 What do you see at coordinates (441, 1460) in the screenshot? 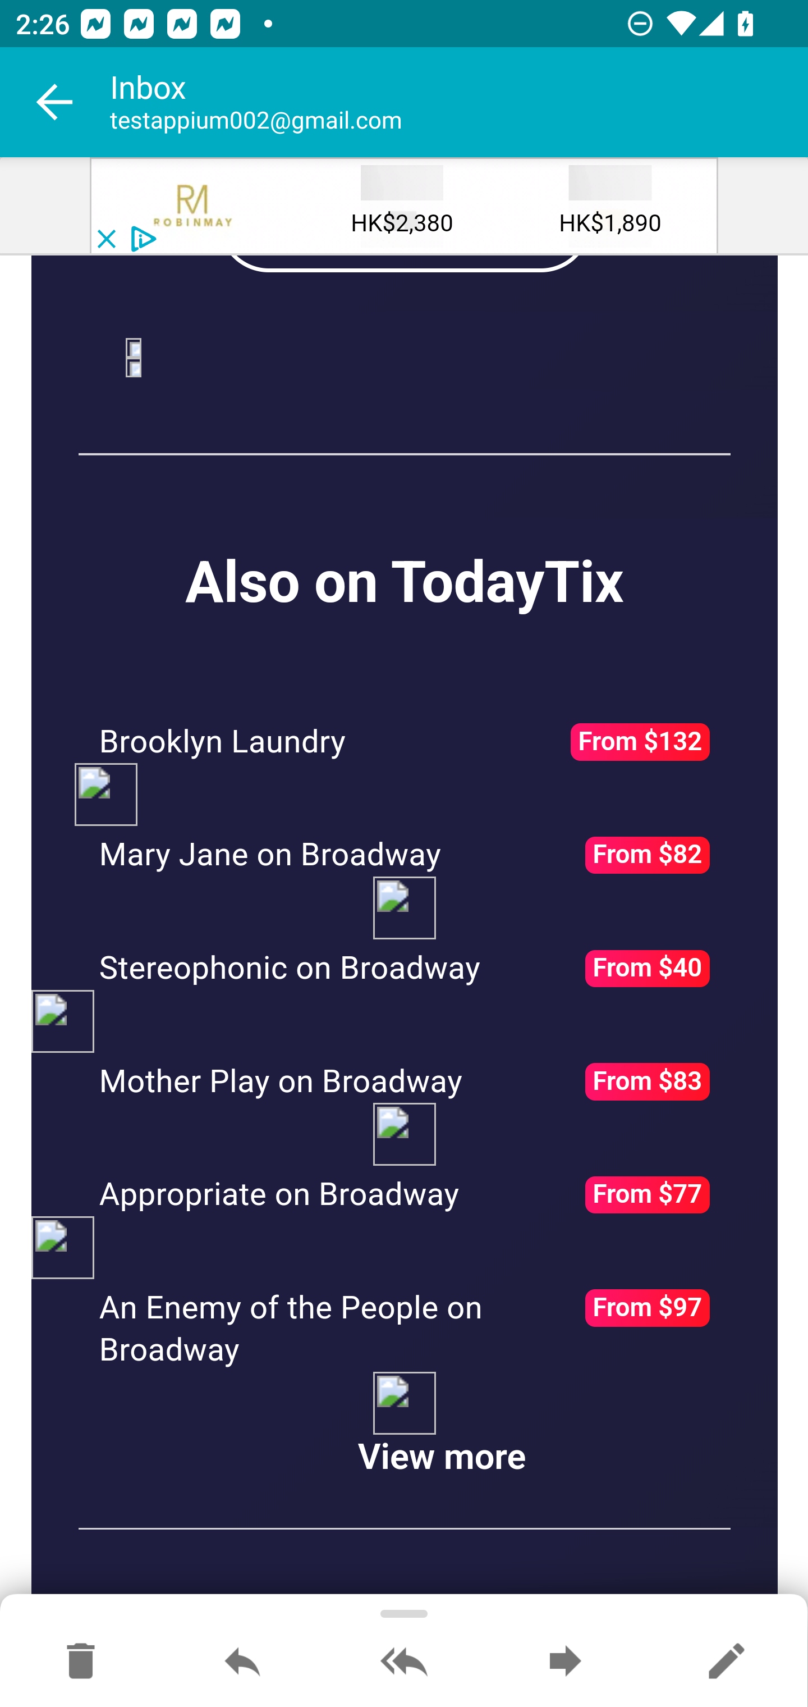
I see `View more` at bounding box center [441, 1460].